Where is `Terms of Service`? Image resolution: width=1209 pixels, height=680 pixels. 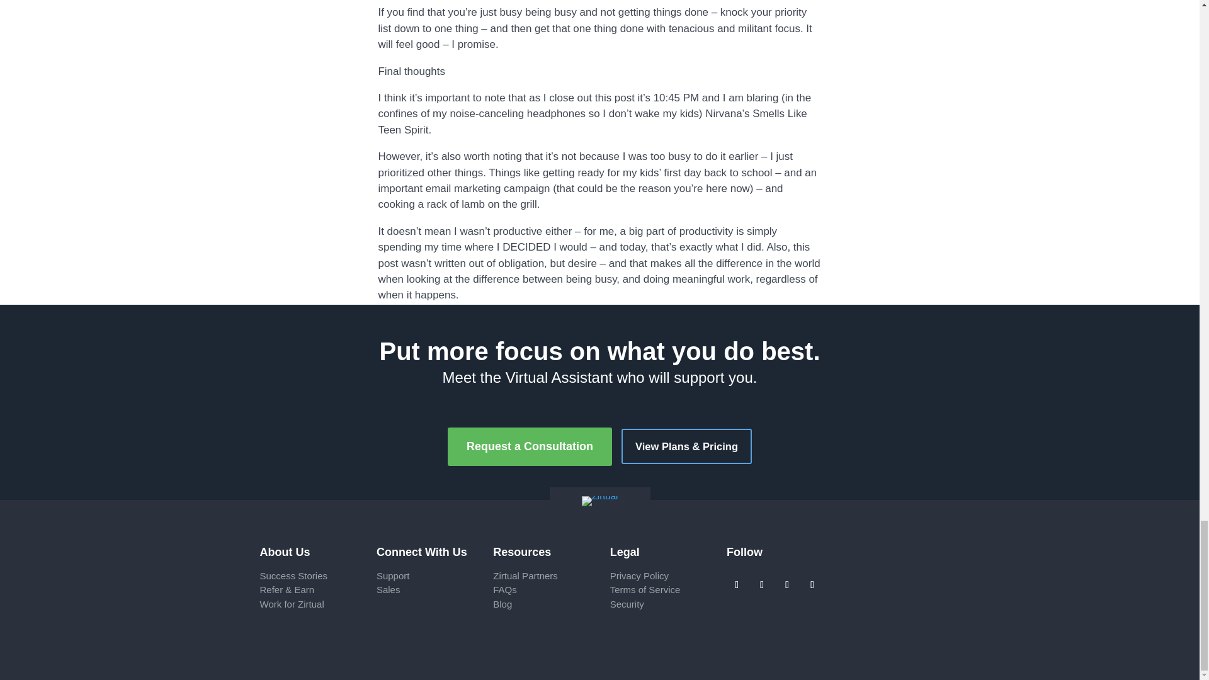 Terms of Service is located at coordinates (645, 589).